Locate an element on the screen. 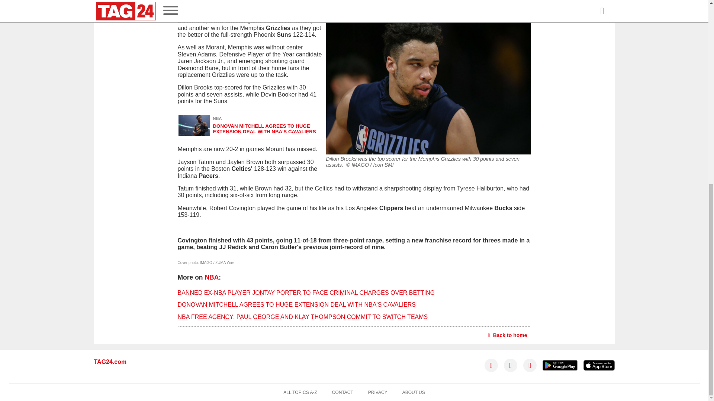 Image resolution: width=714 pixels, height=401 pixels. CONTACT is located at coordinates (342, 392).